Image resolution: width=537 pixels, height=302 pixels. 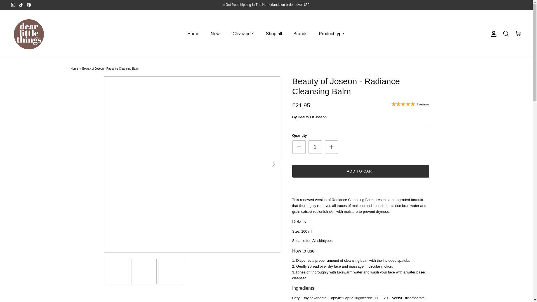 I want to click on Instagram, so click(x=13, y=4).